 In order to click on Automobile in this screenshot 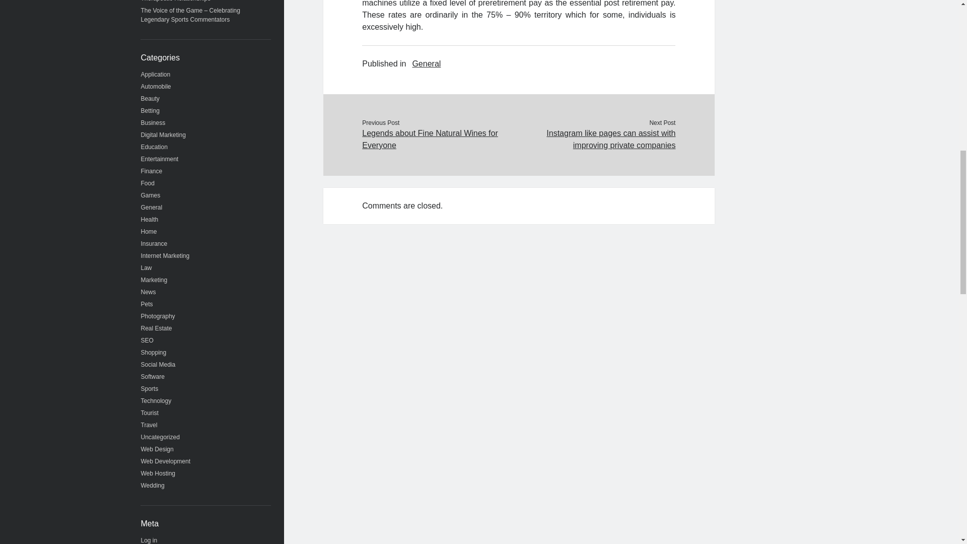, I will do `click(156, 87)`.